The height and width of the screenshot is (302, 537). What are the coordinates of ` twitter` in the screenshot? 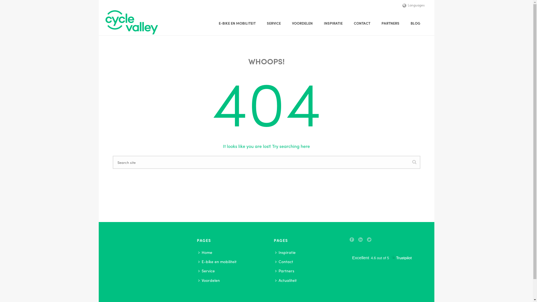 It's located at (369, 240).